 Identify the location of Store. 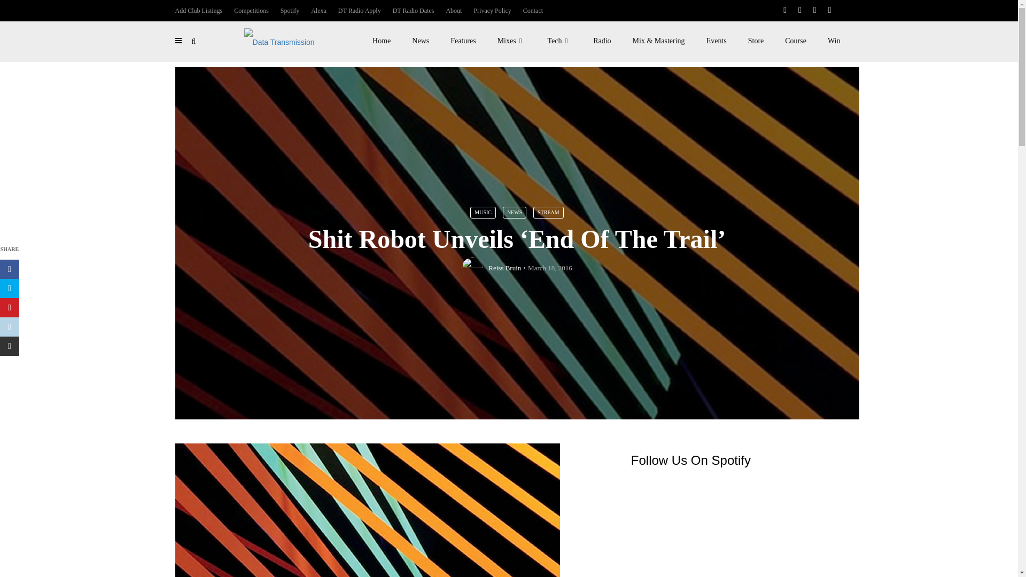
(756, 41).